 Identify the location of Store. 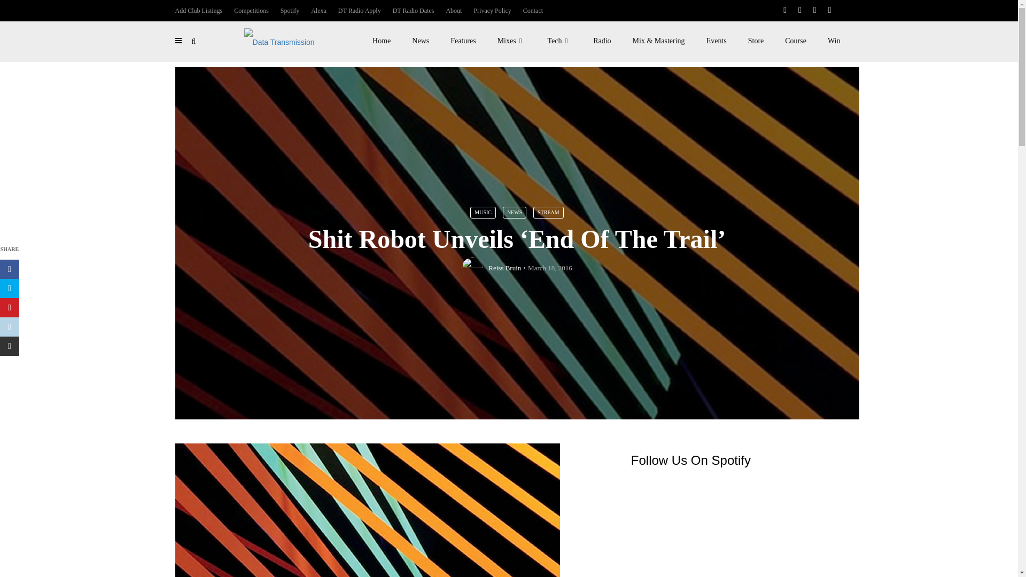
(756, 41).